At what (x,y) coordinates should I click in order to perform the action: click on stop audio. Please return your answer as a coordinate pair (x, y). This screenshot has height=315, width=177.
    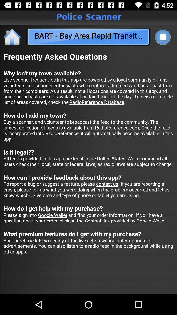
    Looking at the image, I should click on (163, 37).